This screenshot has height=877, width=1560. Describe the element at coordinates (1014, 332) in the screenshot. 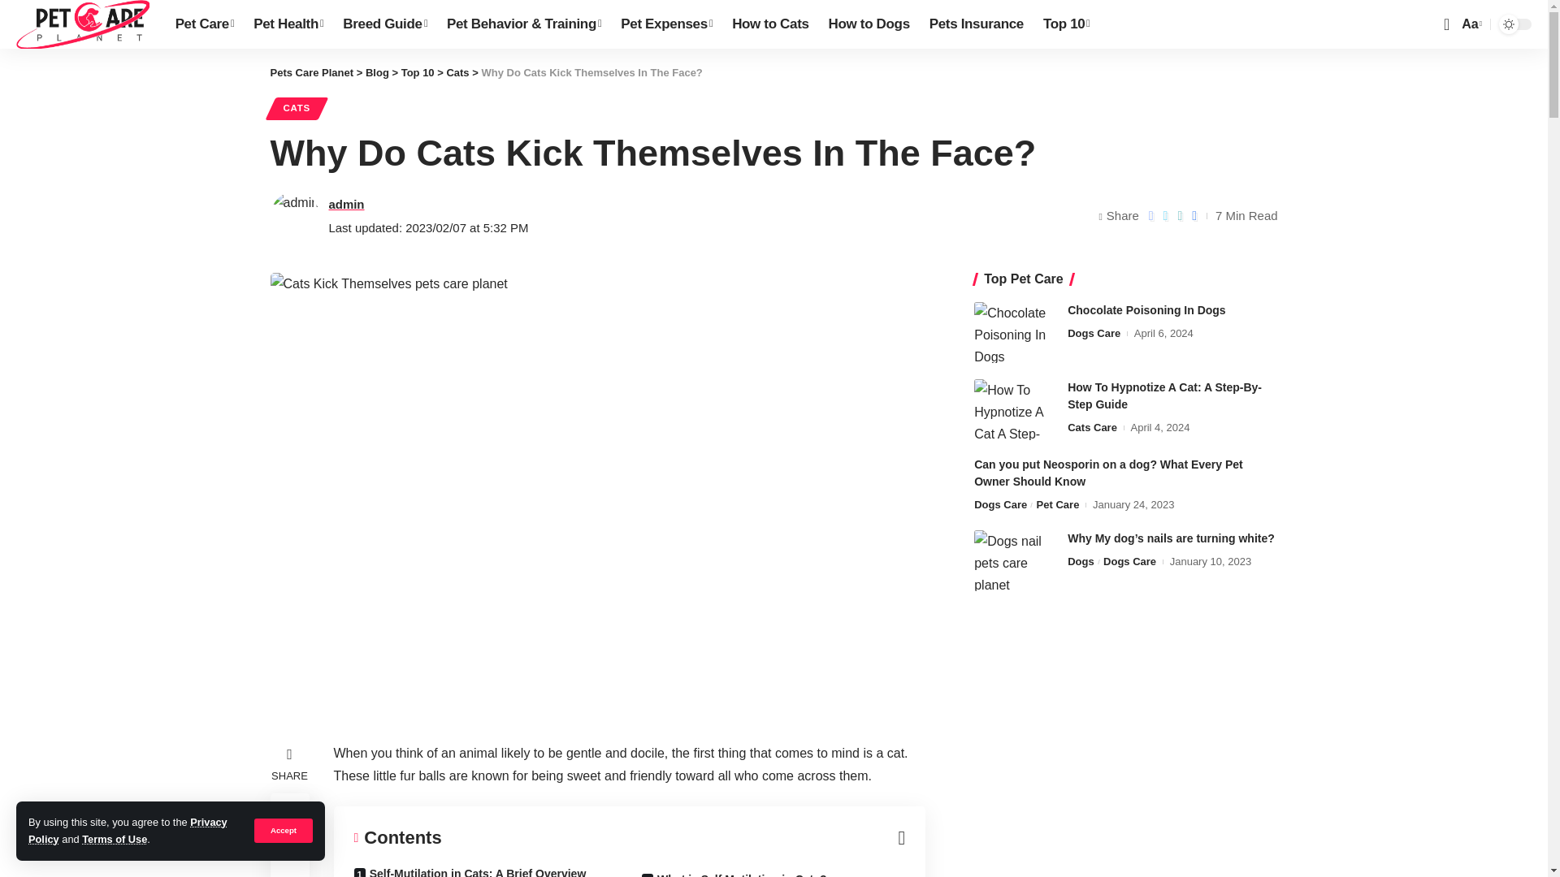

I see `Chocolate Poisoning In Dogs` at that location.